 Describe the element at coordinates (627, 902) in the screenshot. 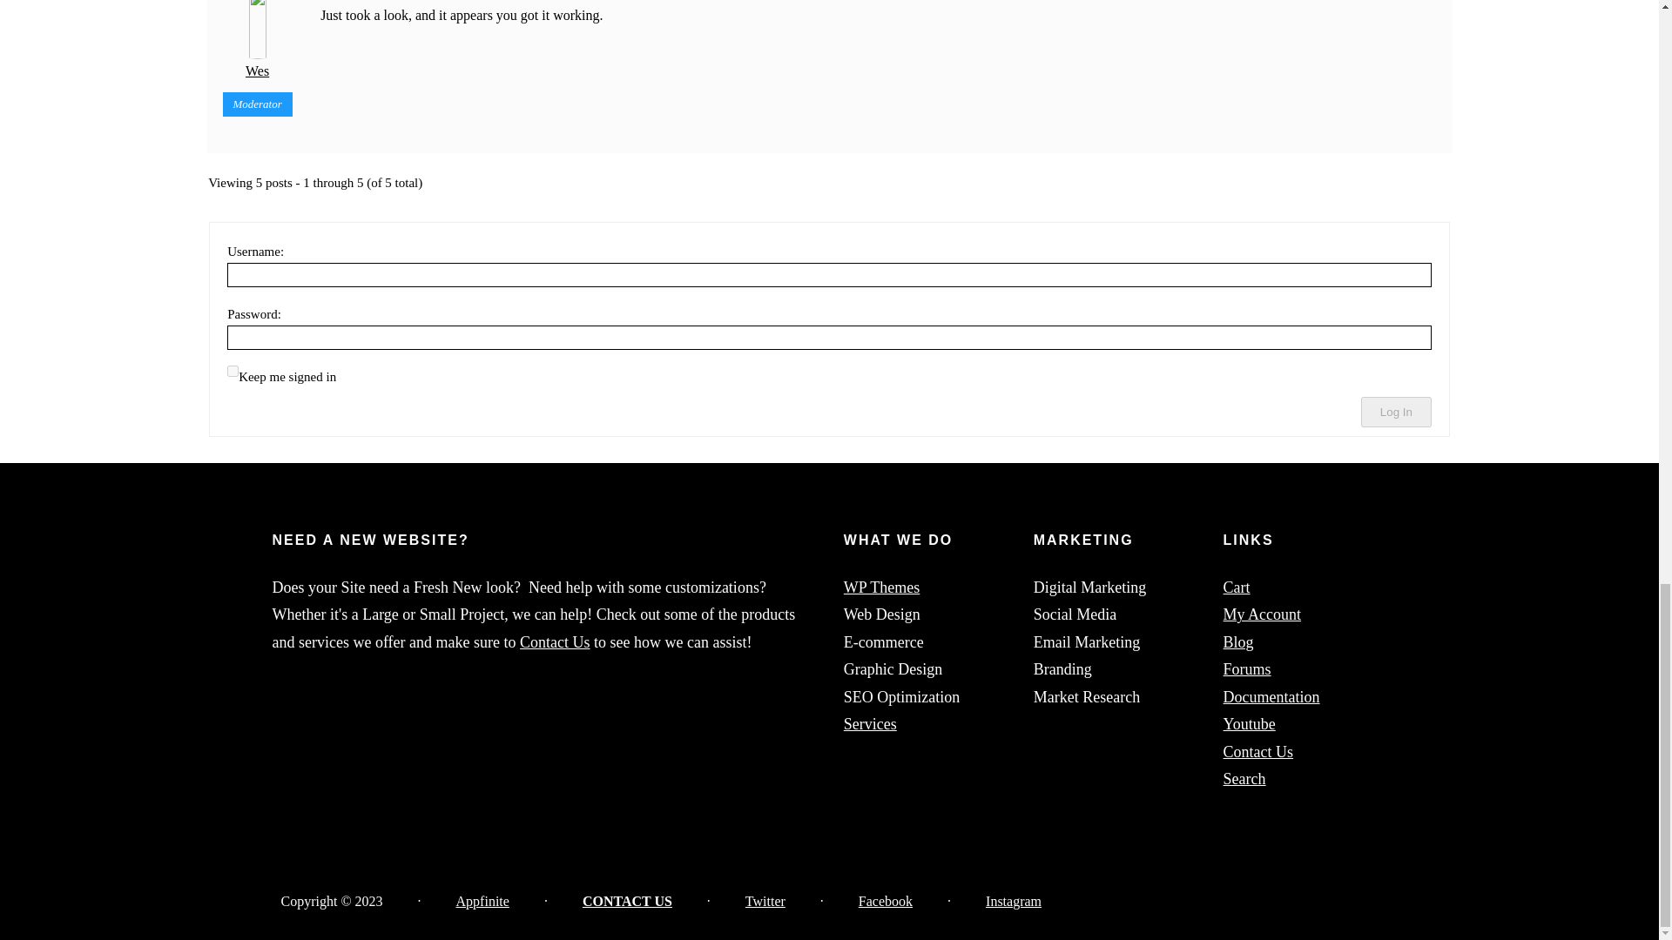

I see `CONTACT US` at that location.